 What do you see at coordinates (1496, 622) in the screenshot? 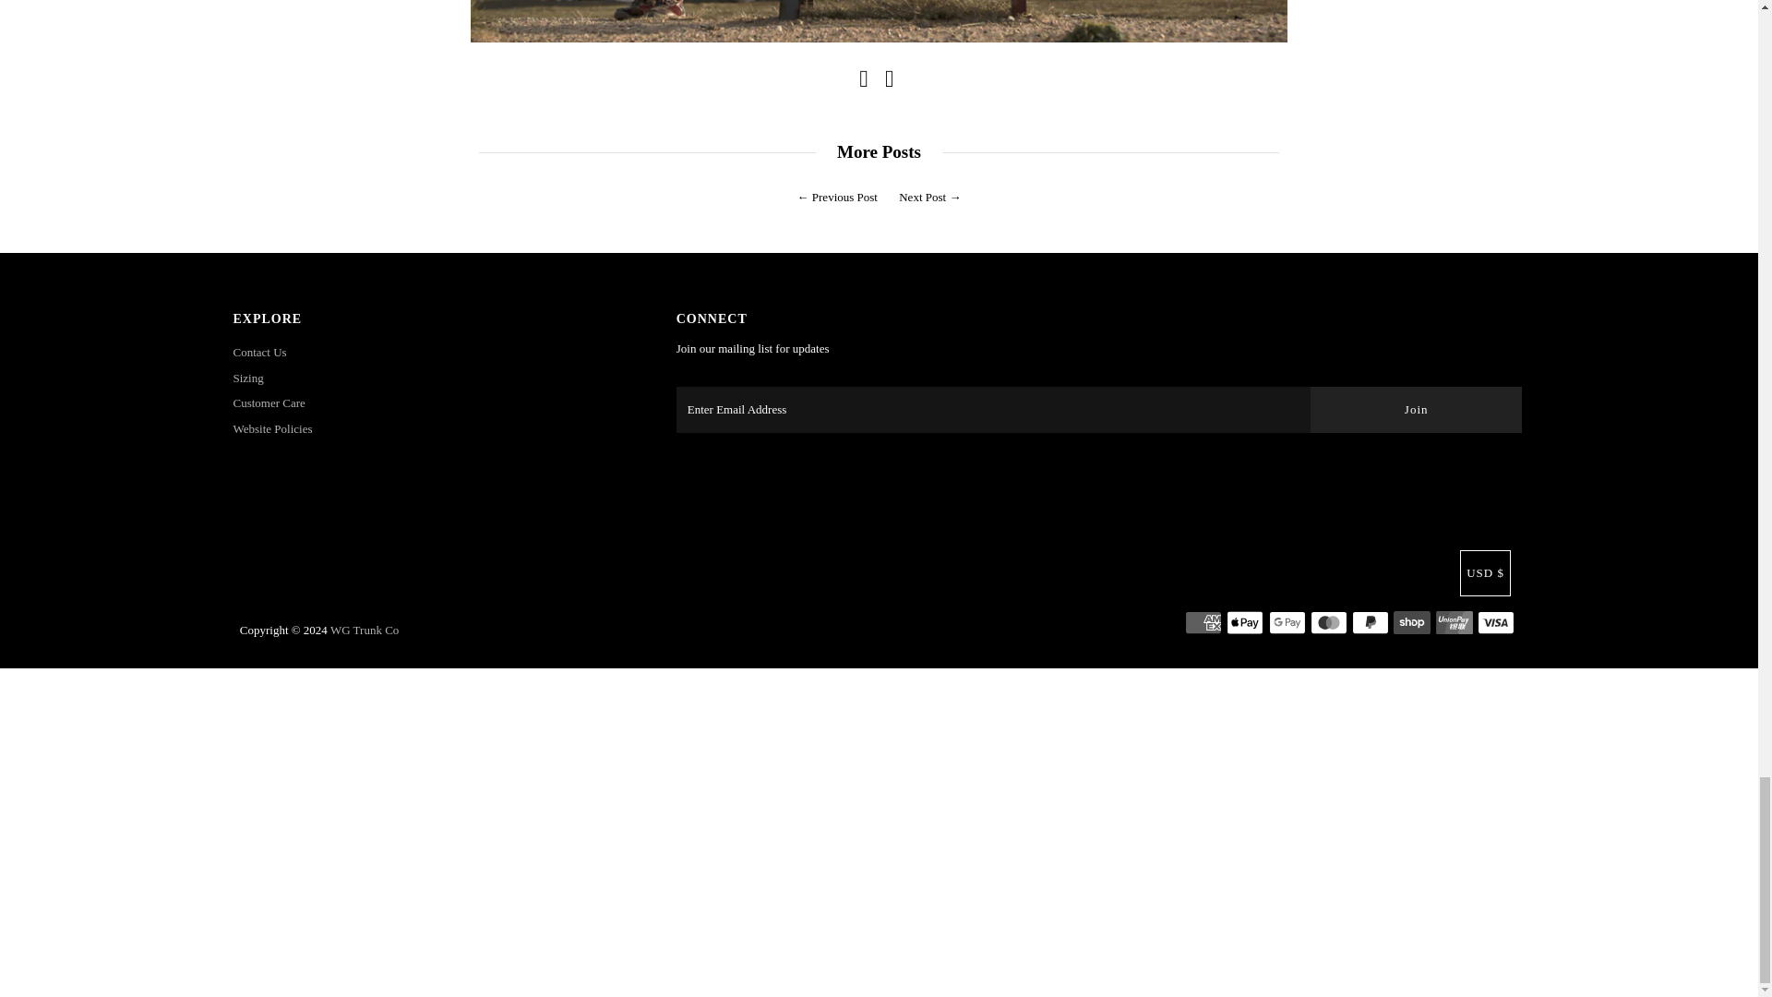
I see `Visa` at bounding box center [1496, 622].